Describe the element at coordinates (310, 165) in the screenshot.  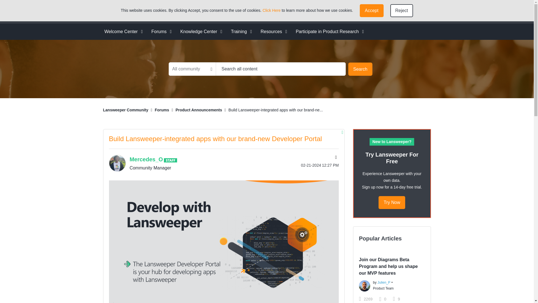
I see `Posted on` at that location.